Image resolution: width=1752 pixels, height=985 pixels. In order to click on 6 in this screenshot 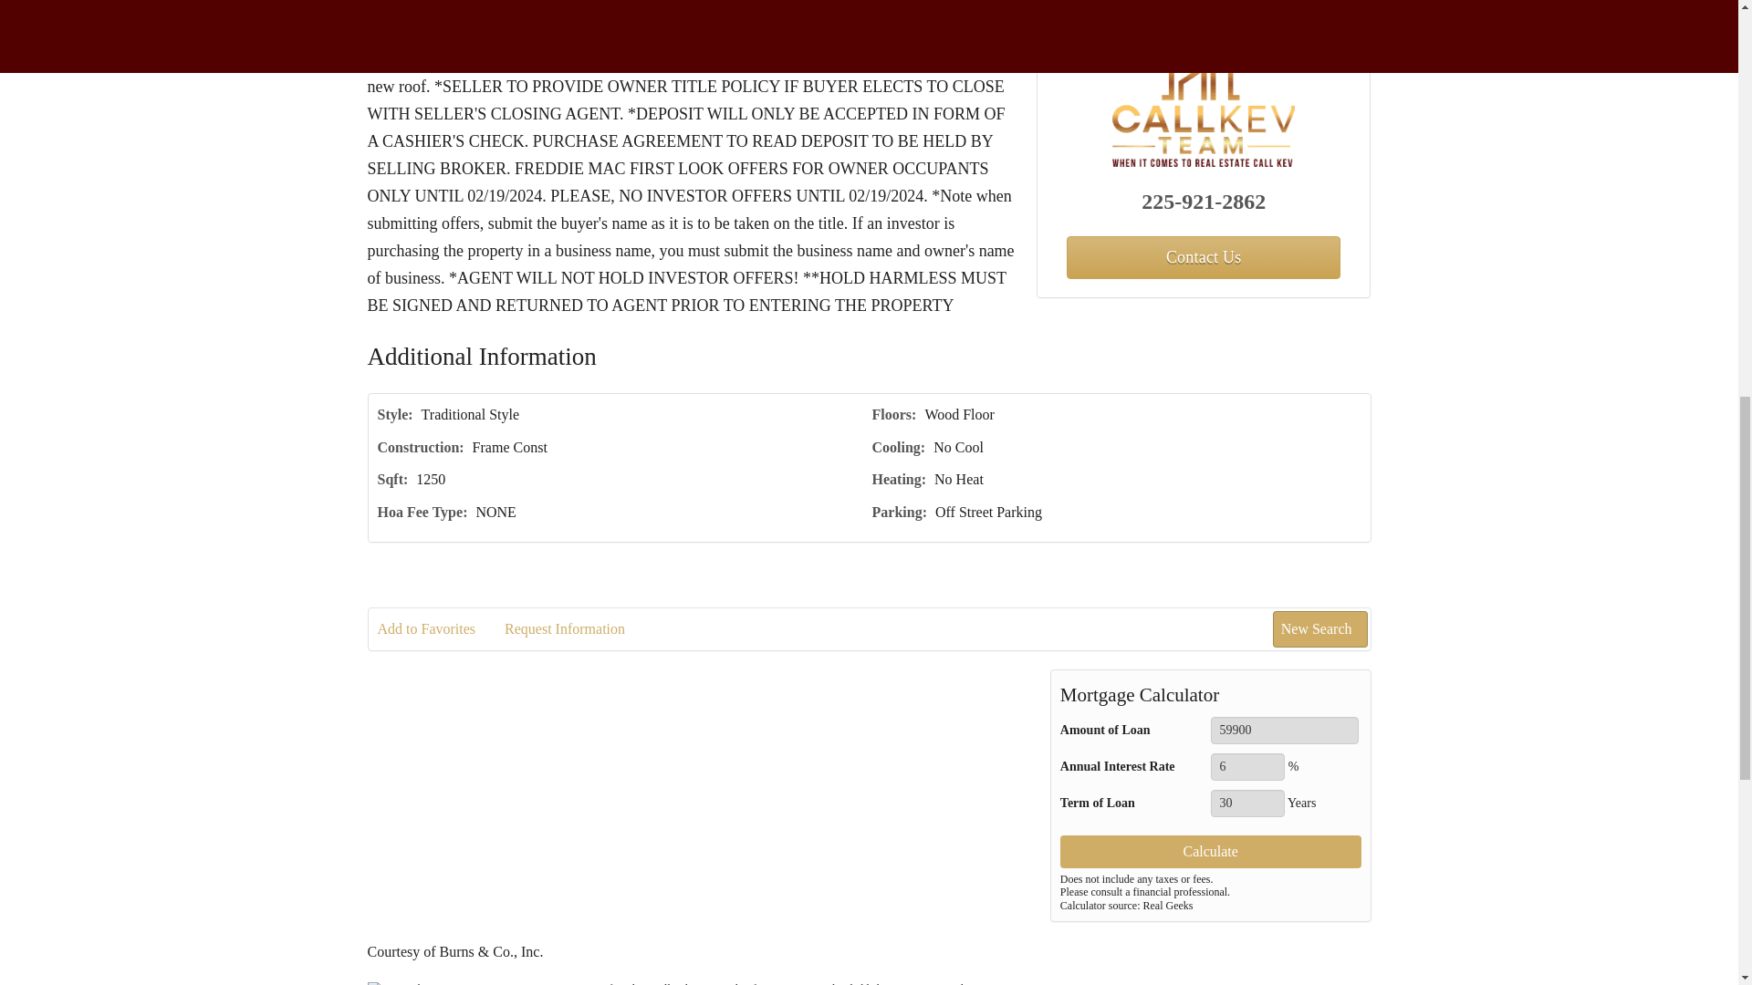, I will do `click(1246, 767)`.